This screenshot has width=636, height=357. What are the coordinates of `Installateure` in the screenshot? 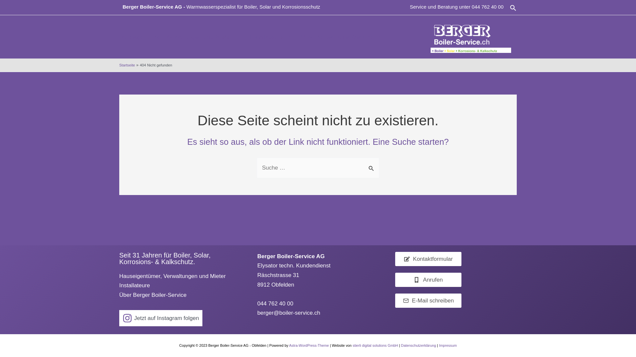 It's located at (134, 286).